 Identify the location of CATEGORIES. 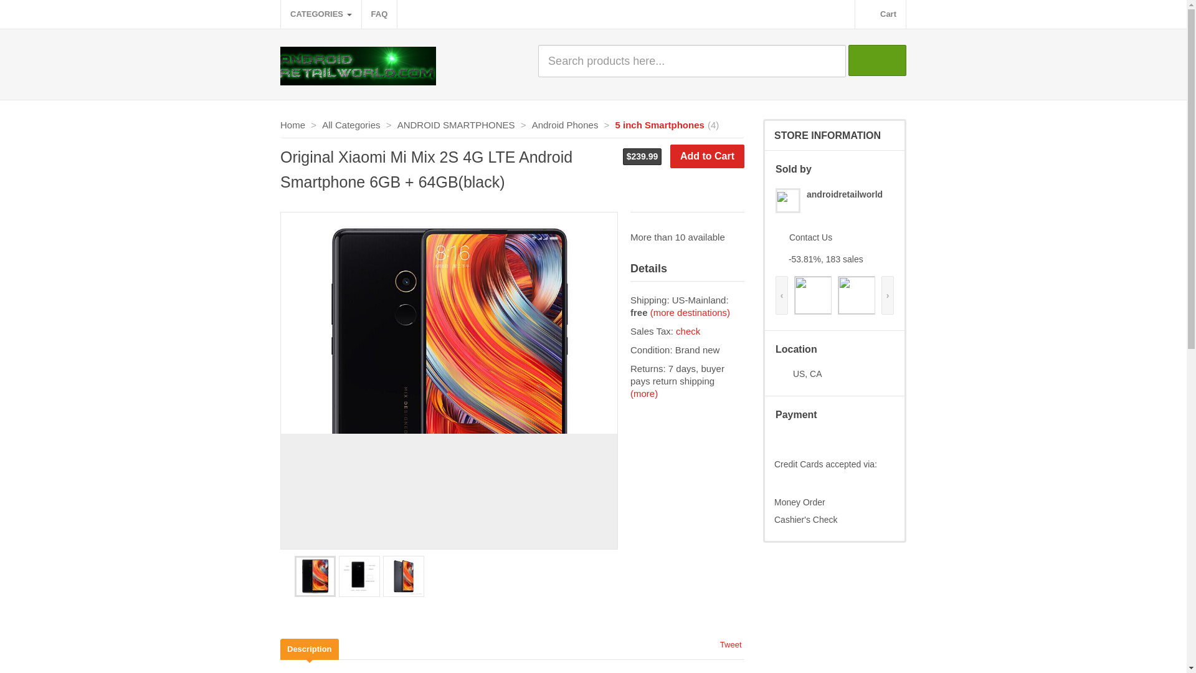
(321, 14).